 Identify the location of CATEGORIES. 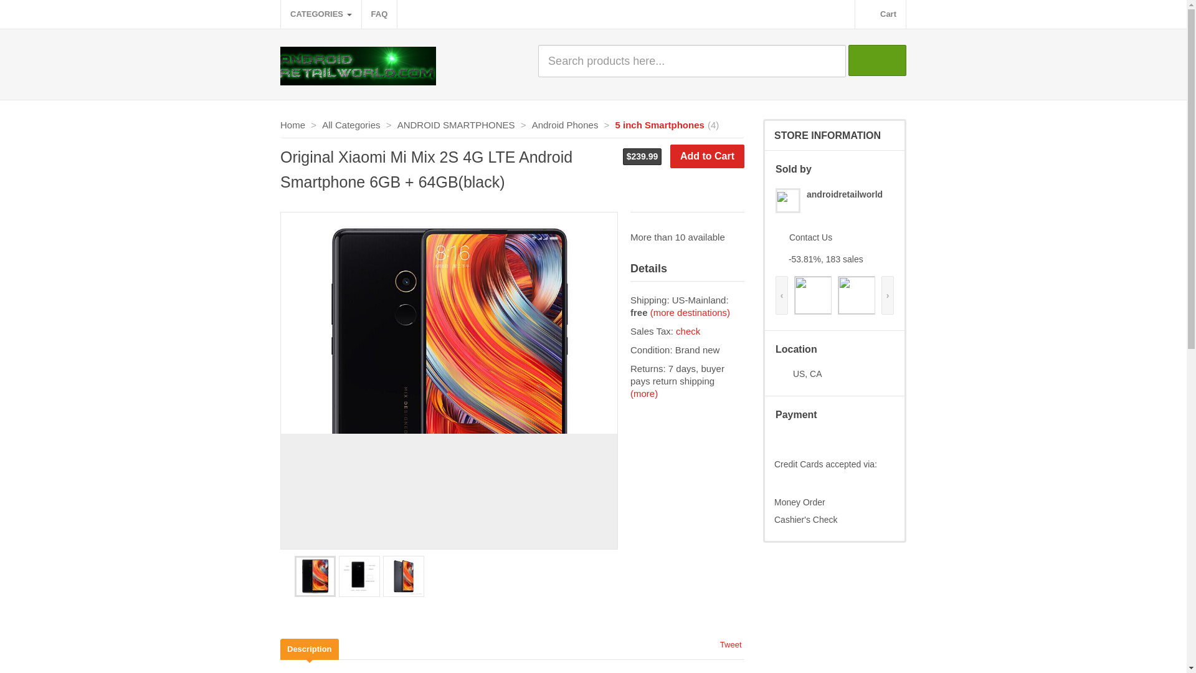
(321, 14).